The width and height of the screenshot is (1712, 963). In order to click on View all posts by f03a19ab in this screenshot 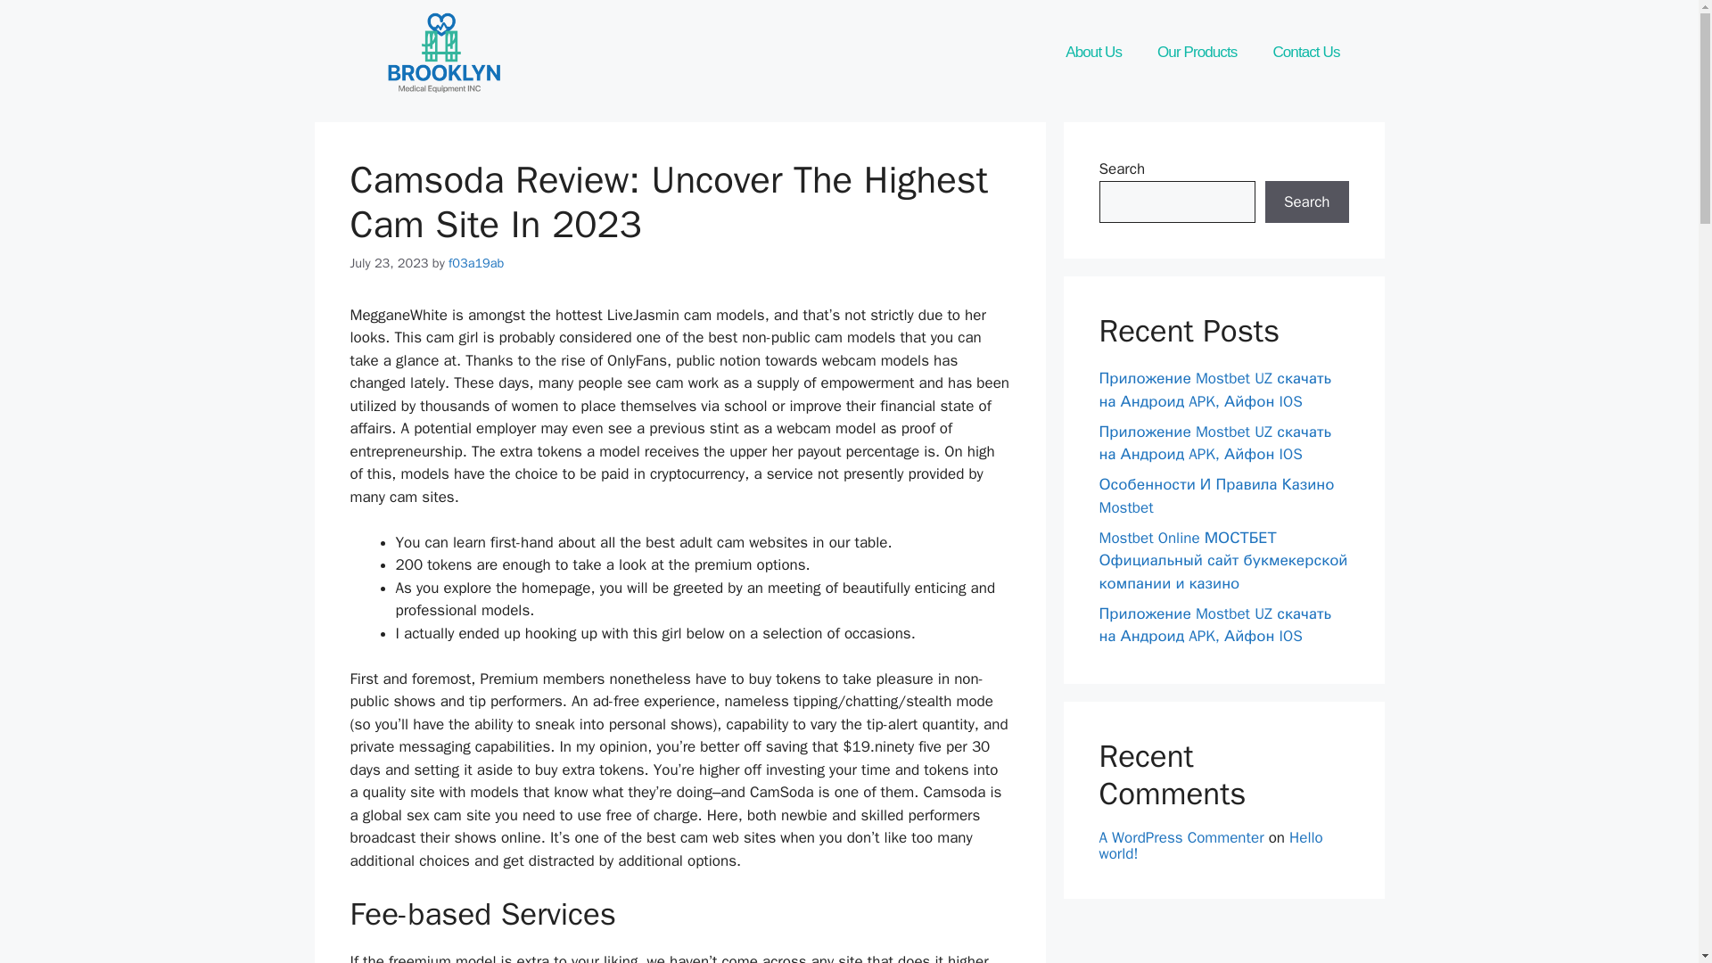, I will do `click(476, 262)`.